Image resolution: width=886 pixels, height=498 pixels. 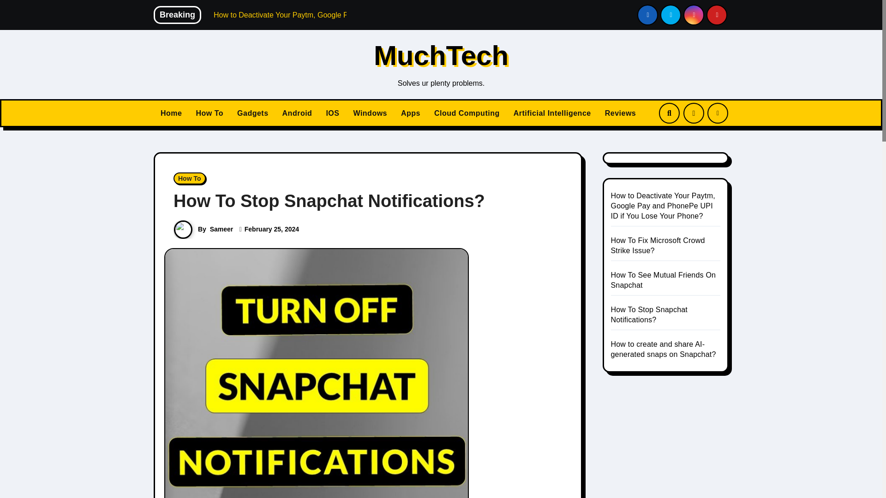 I want to click on Artificial Intelligence, so click(x=552, y=113).